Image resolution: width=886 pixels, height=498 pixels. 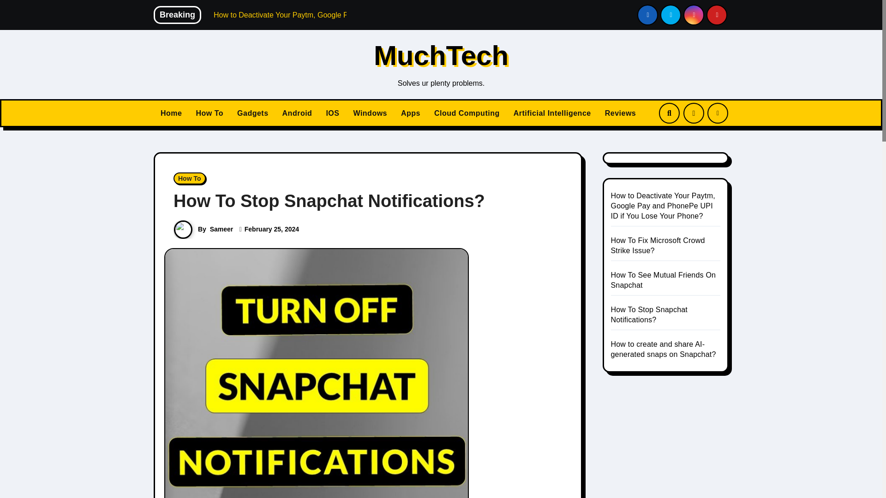 I want to click on Artificial Intelligence, so click(x=552, y=113).